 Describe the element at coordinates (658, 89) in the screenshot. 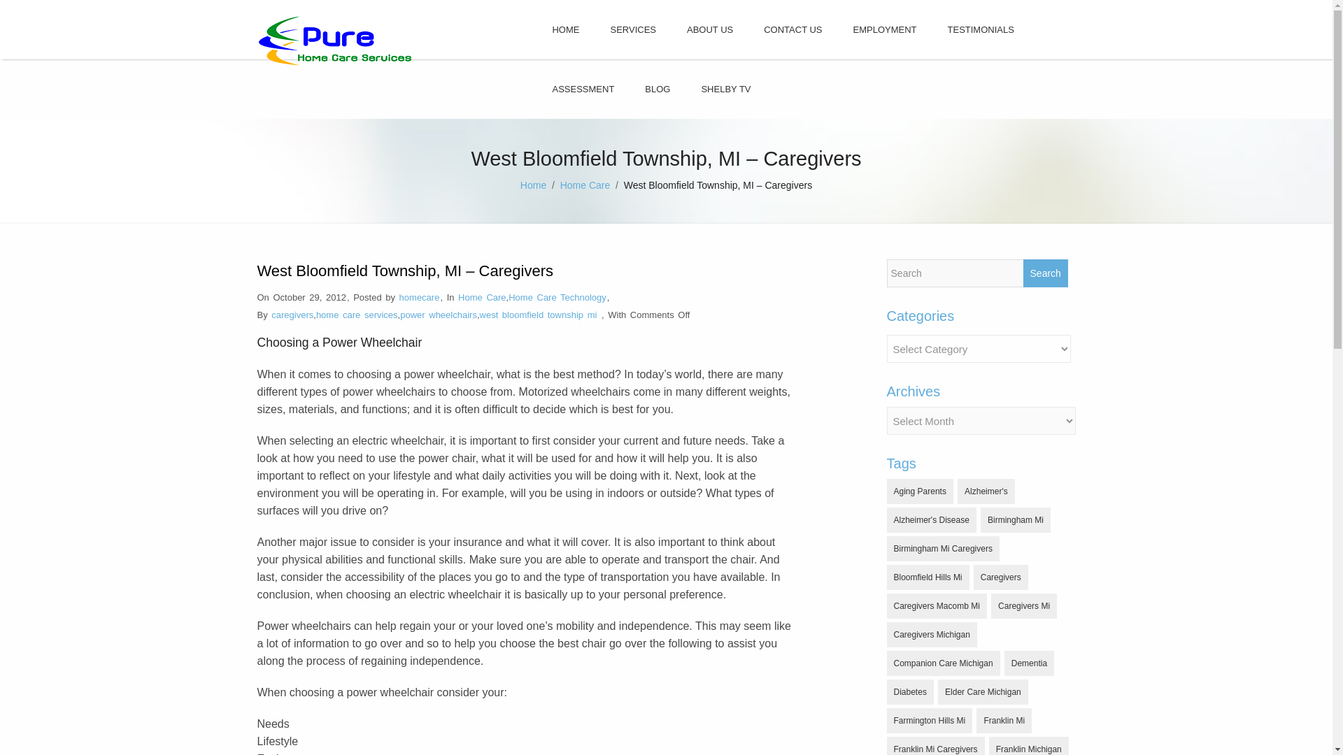

I see `BLOG` at that location.